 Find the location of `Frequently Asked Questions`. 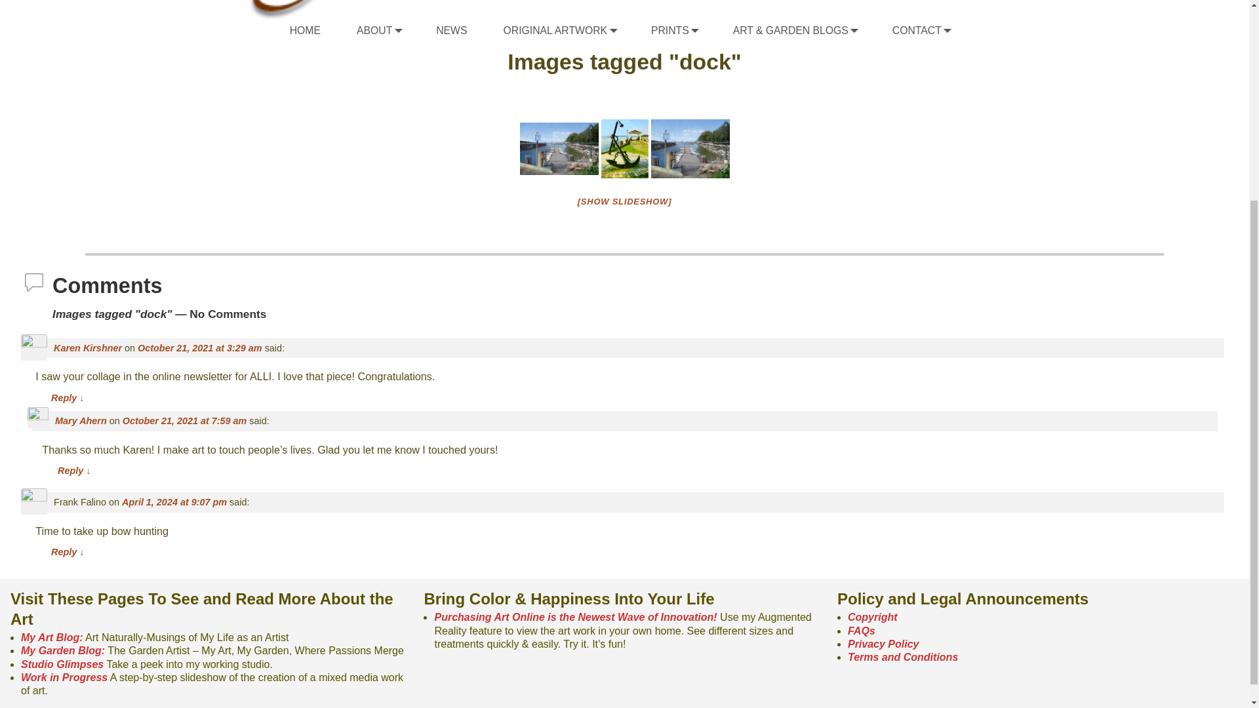

Frequently Asked Questions is located at coordinates (861, 631).